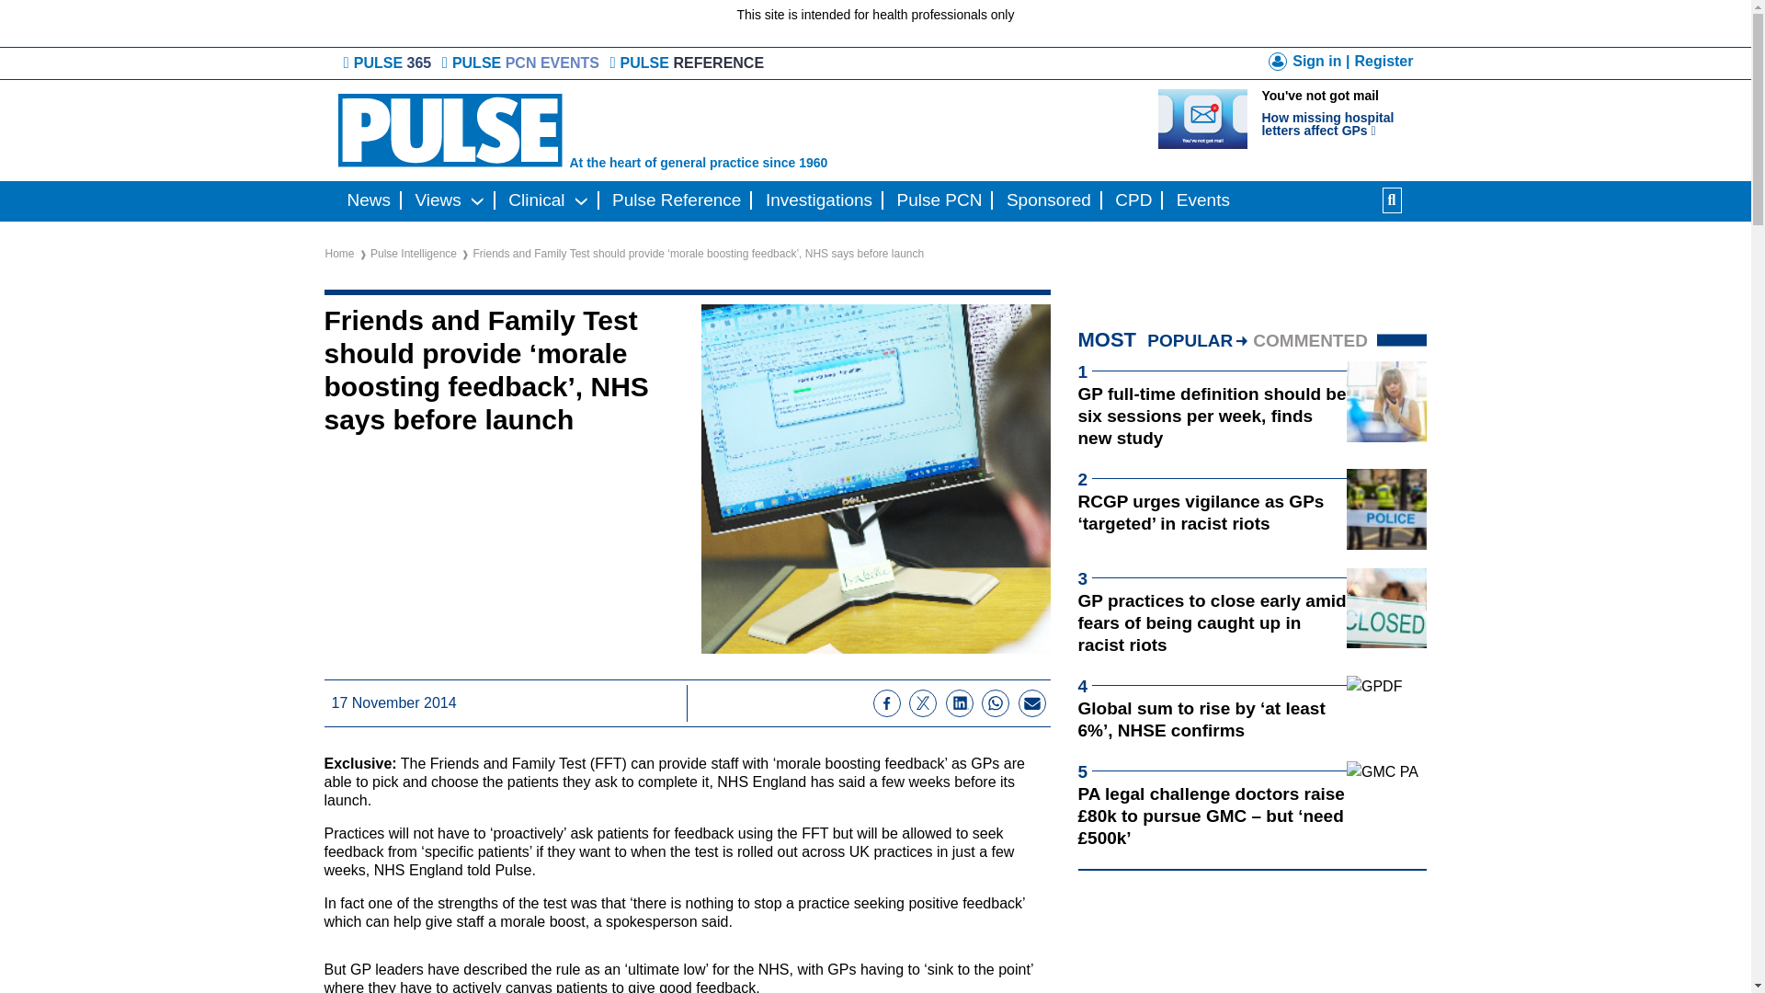 The height and width of the screenshot is (993, 1765). Describe the element at coordinates (818, 200) in the screenshot. I see `Investigations` at that location.